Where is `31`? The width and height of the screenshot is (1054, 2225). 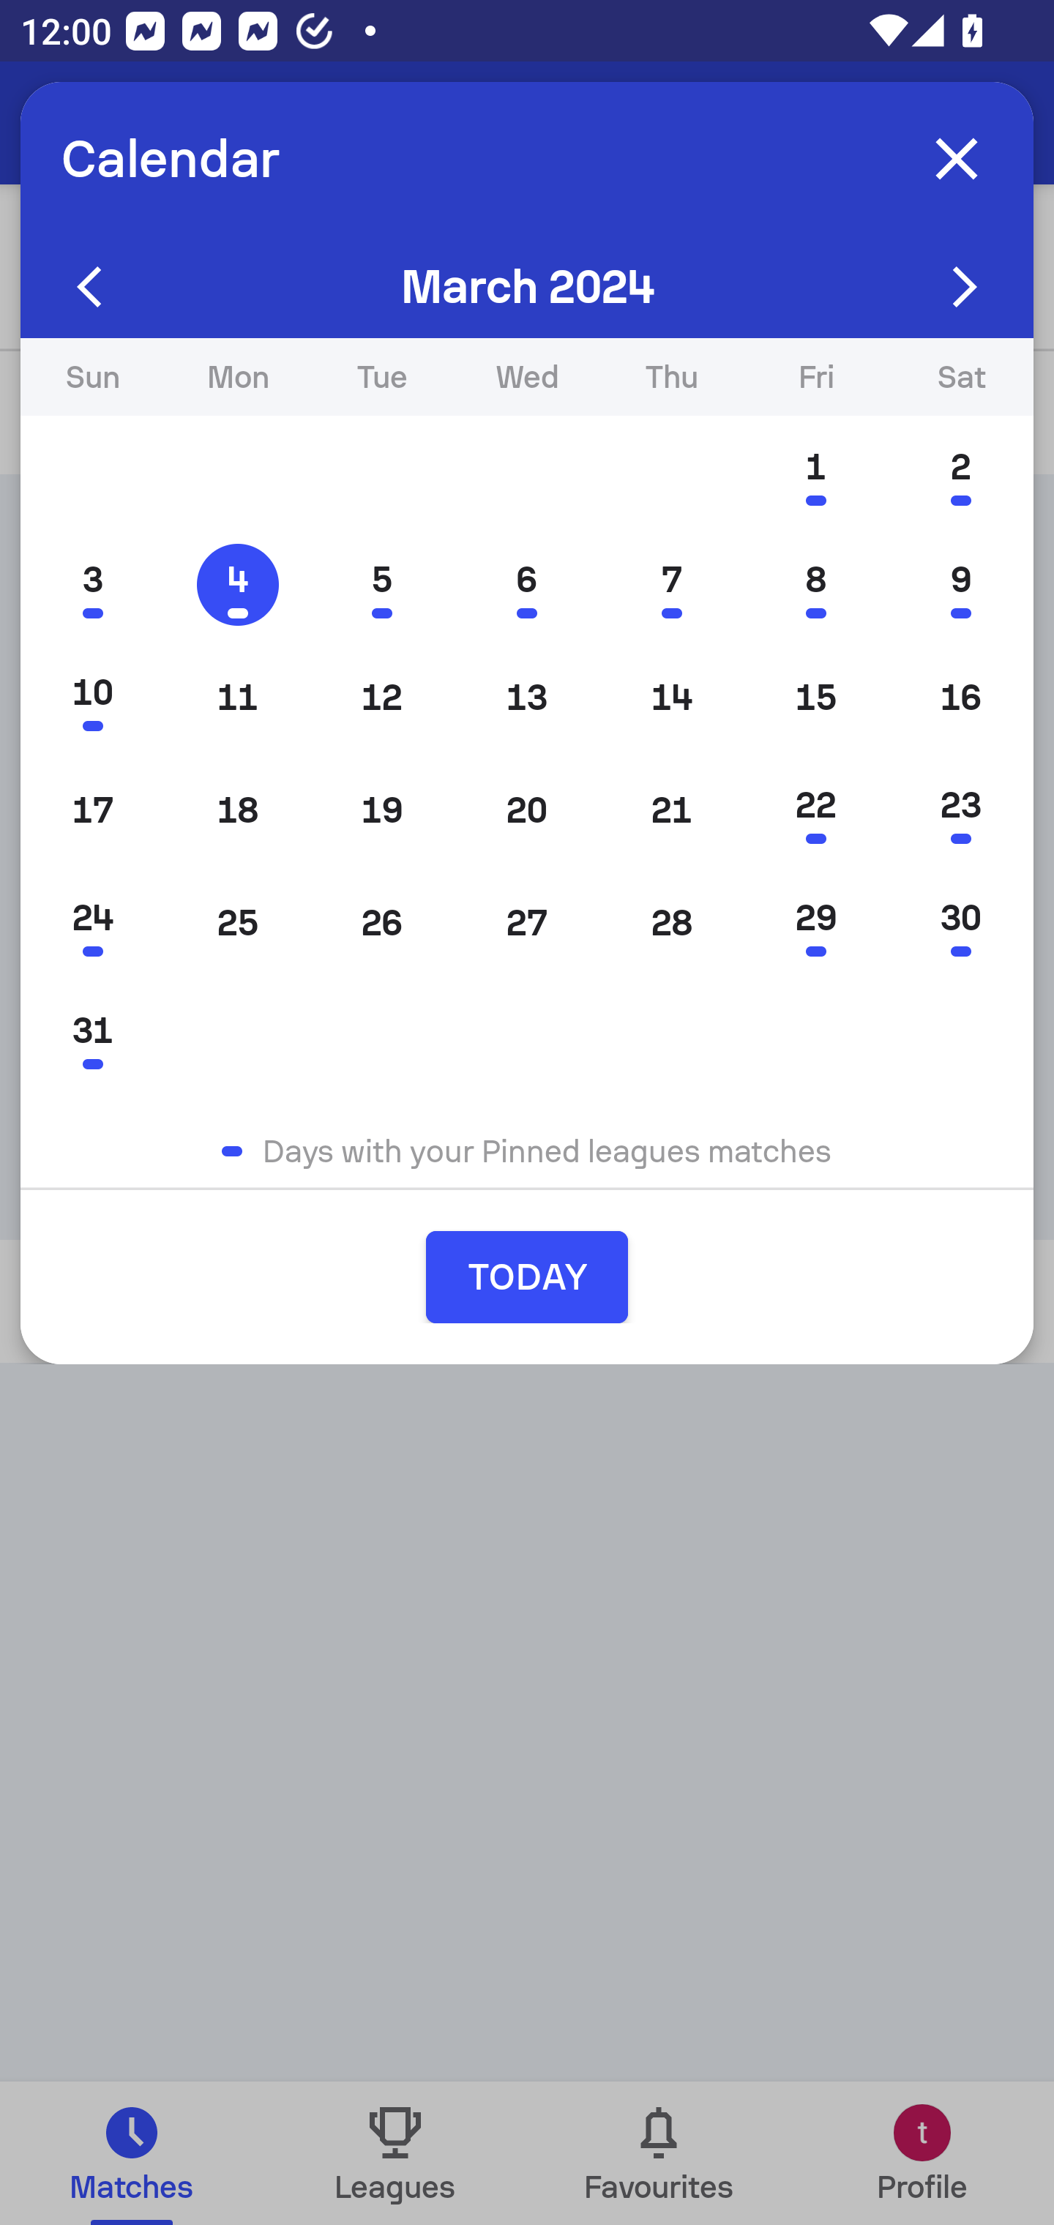 31 is located at coordinates (92, 1035).